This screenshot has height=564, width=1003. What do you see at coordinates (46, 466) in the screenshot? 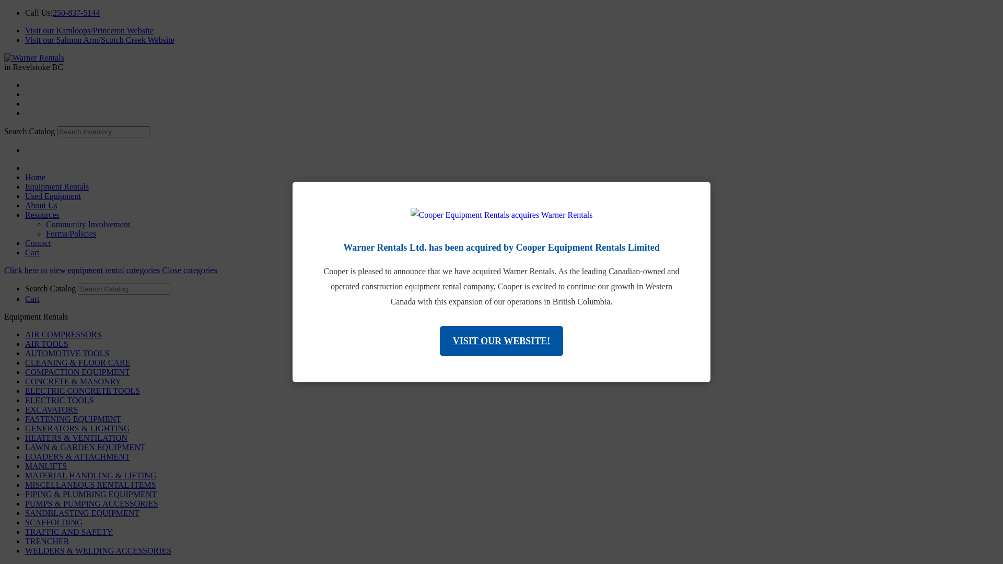
I see `MANLIFTS` at bounding box center [46, 466].